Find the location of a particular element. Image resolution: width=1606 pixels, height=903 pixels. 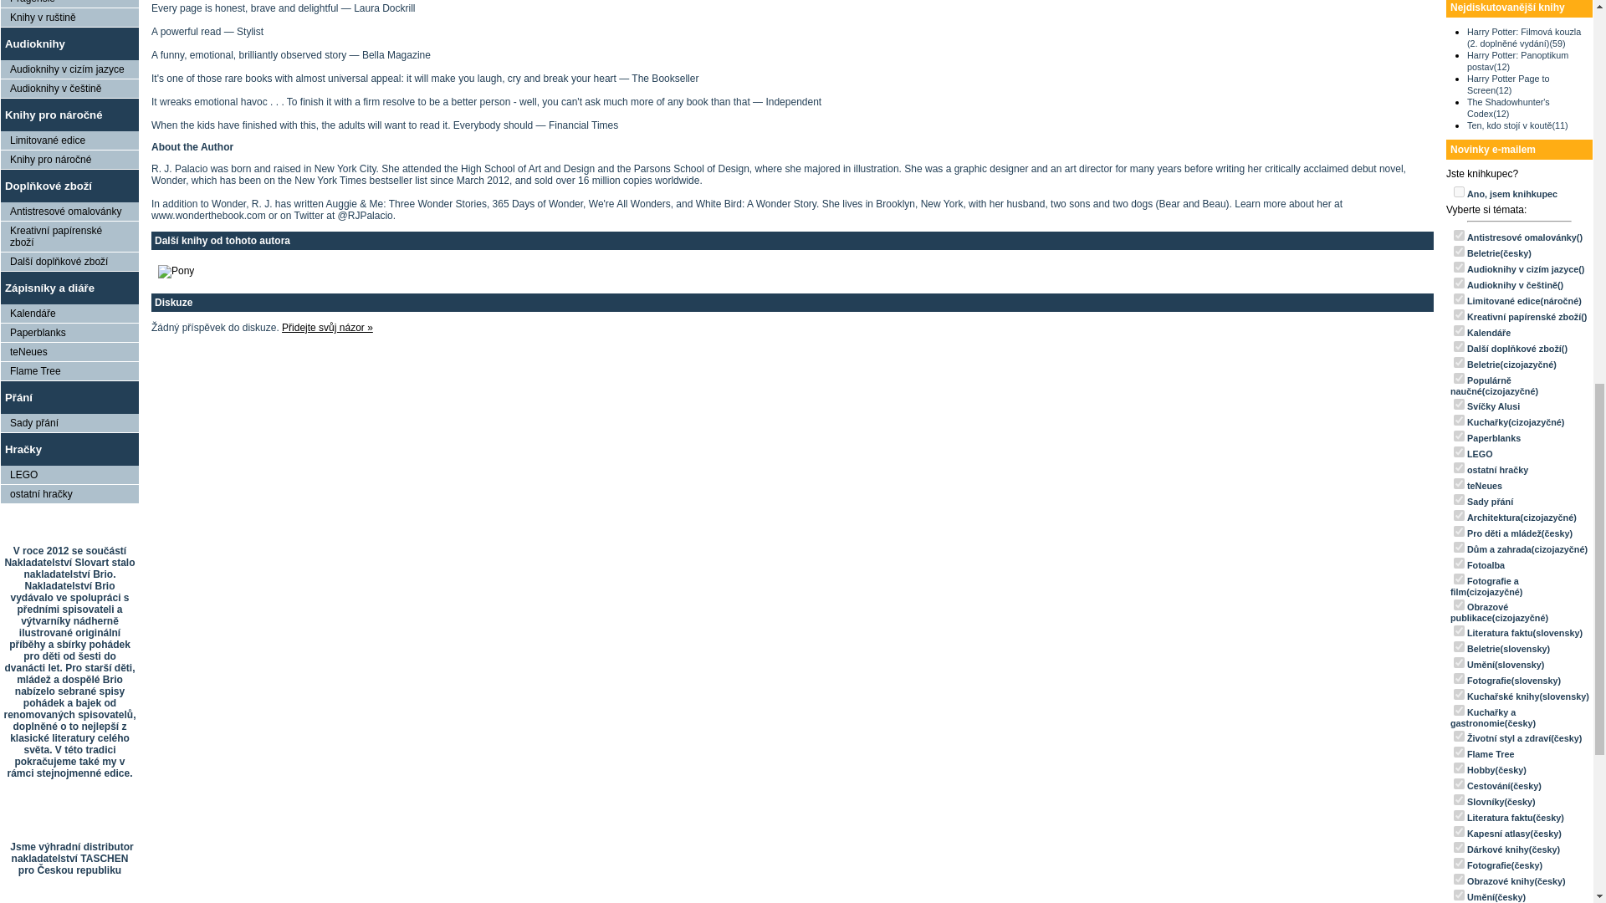

9825 is located at coordinates (1459, 298).